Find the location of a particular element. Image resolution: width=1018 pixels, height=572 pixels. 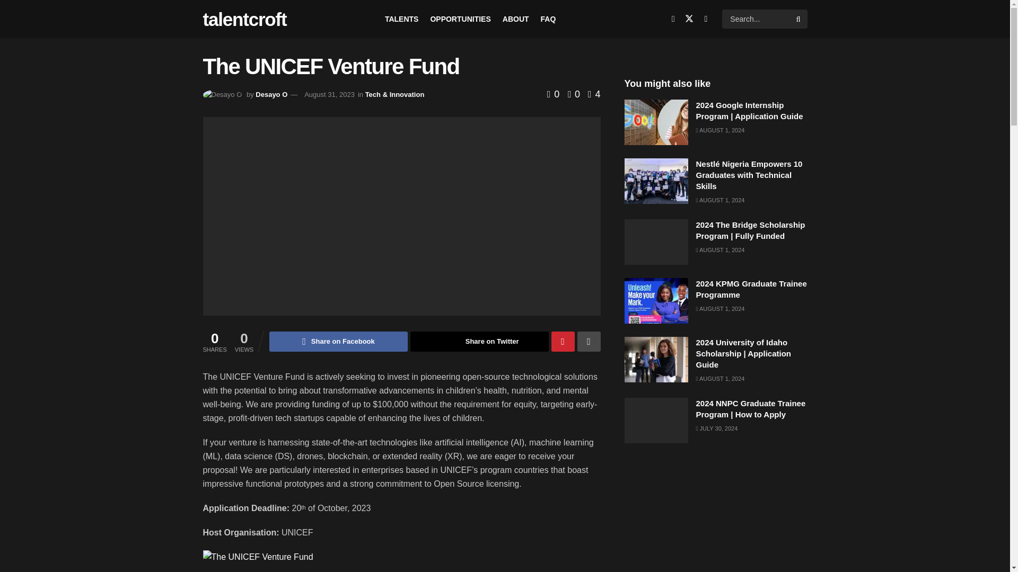

August 31, 2023 is located at coordinates (329, 94).